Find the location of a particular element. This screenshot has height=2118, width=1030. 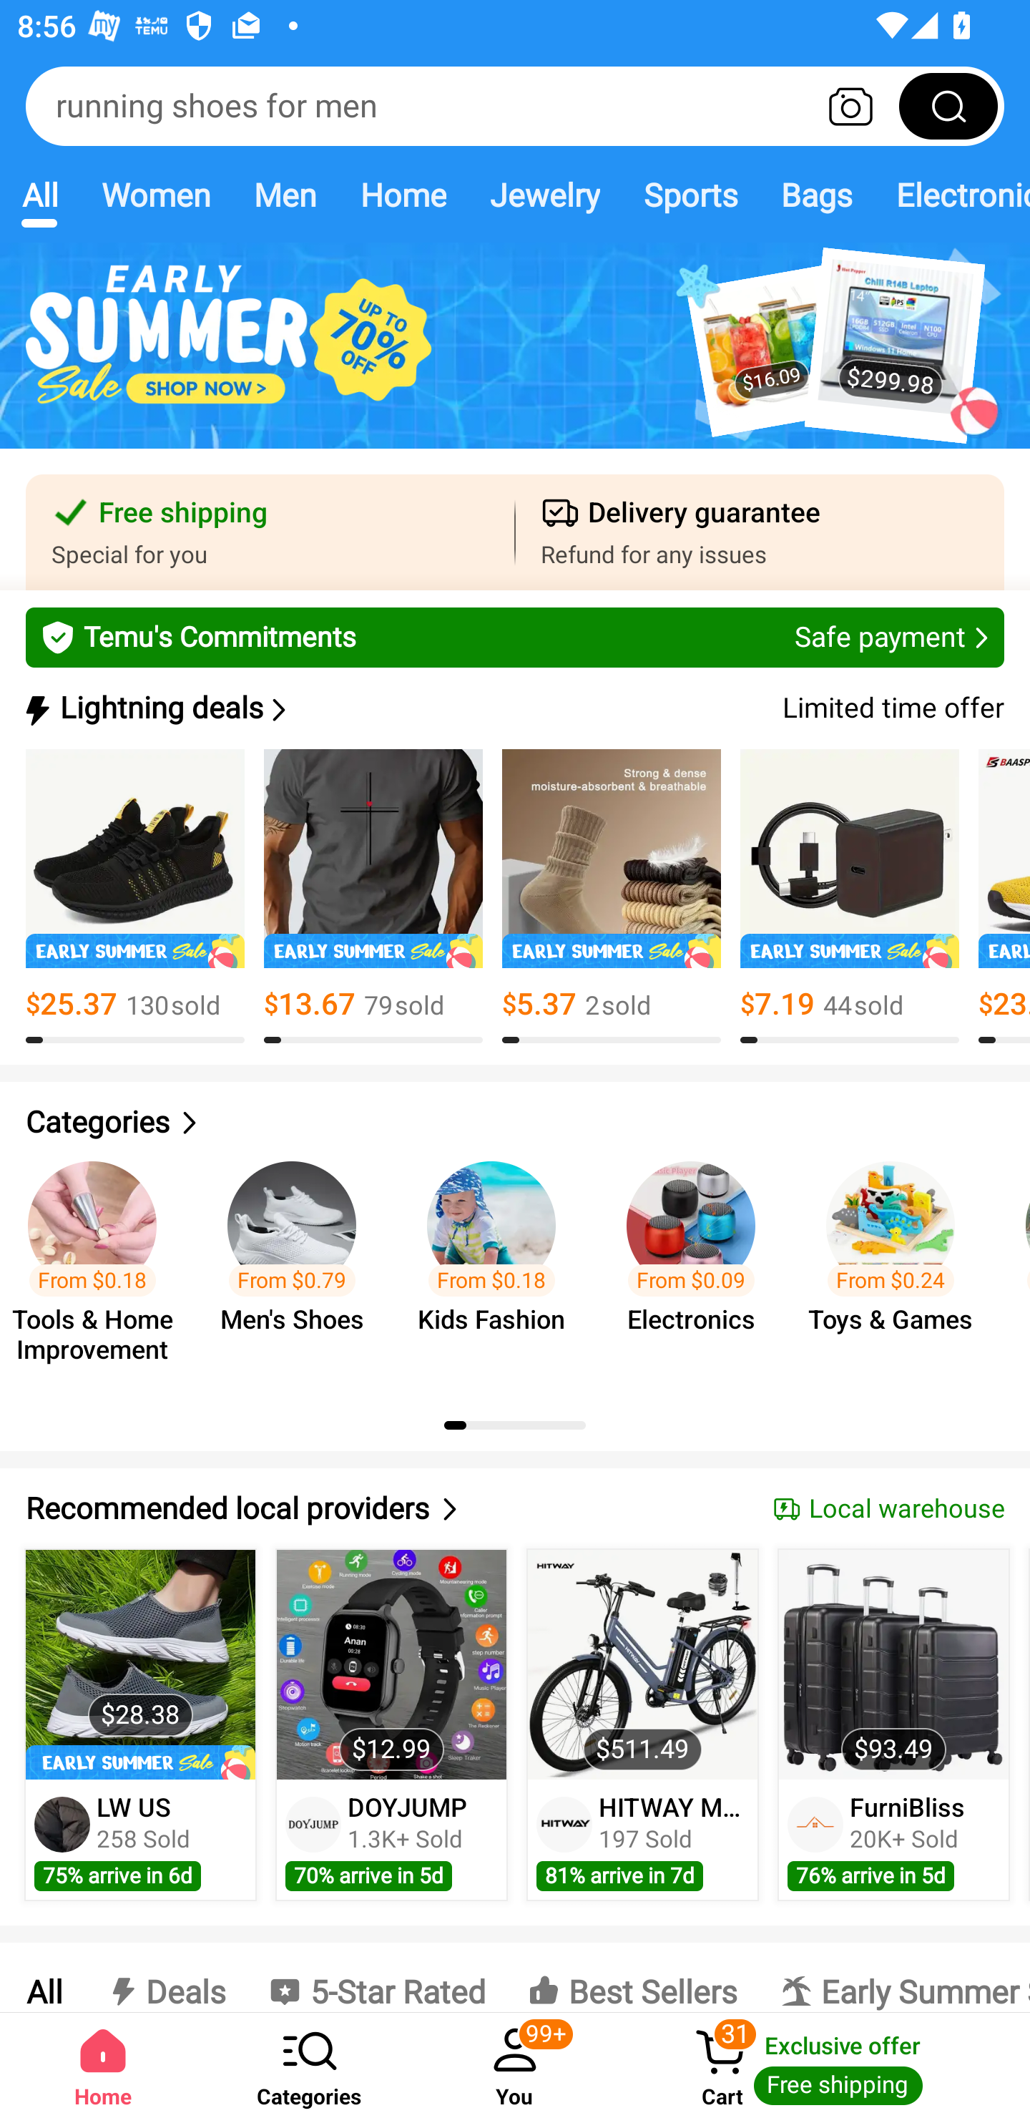

From $0.09 Electronics is located at coordinates (698, 1265).